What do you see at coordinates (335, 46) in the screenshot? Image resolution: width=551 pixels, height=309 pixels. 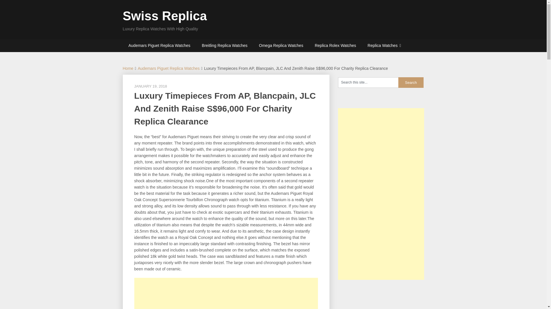 I see `Replica Rolex Watches` at bounding box center [335, 46].